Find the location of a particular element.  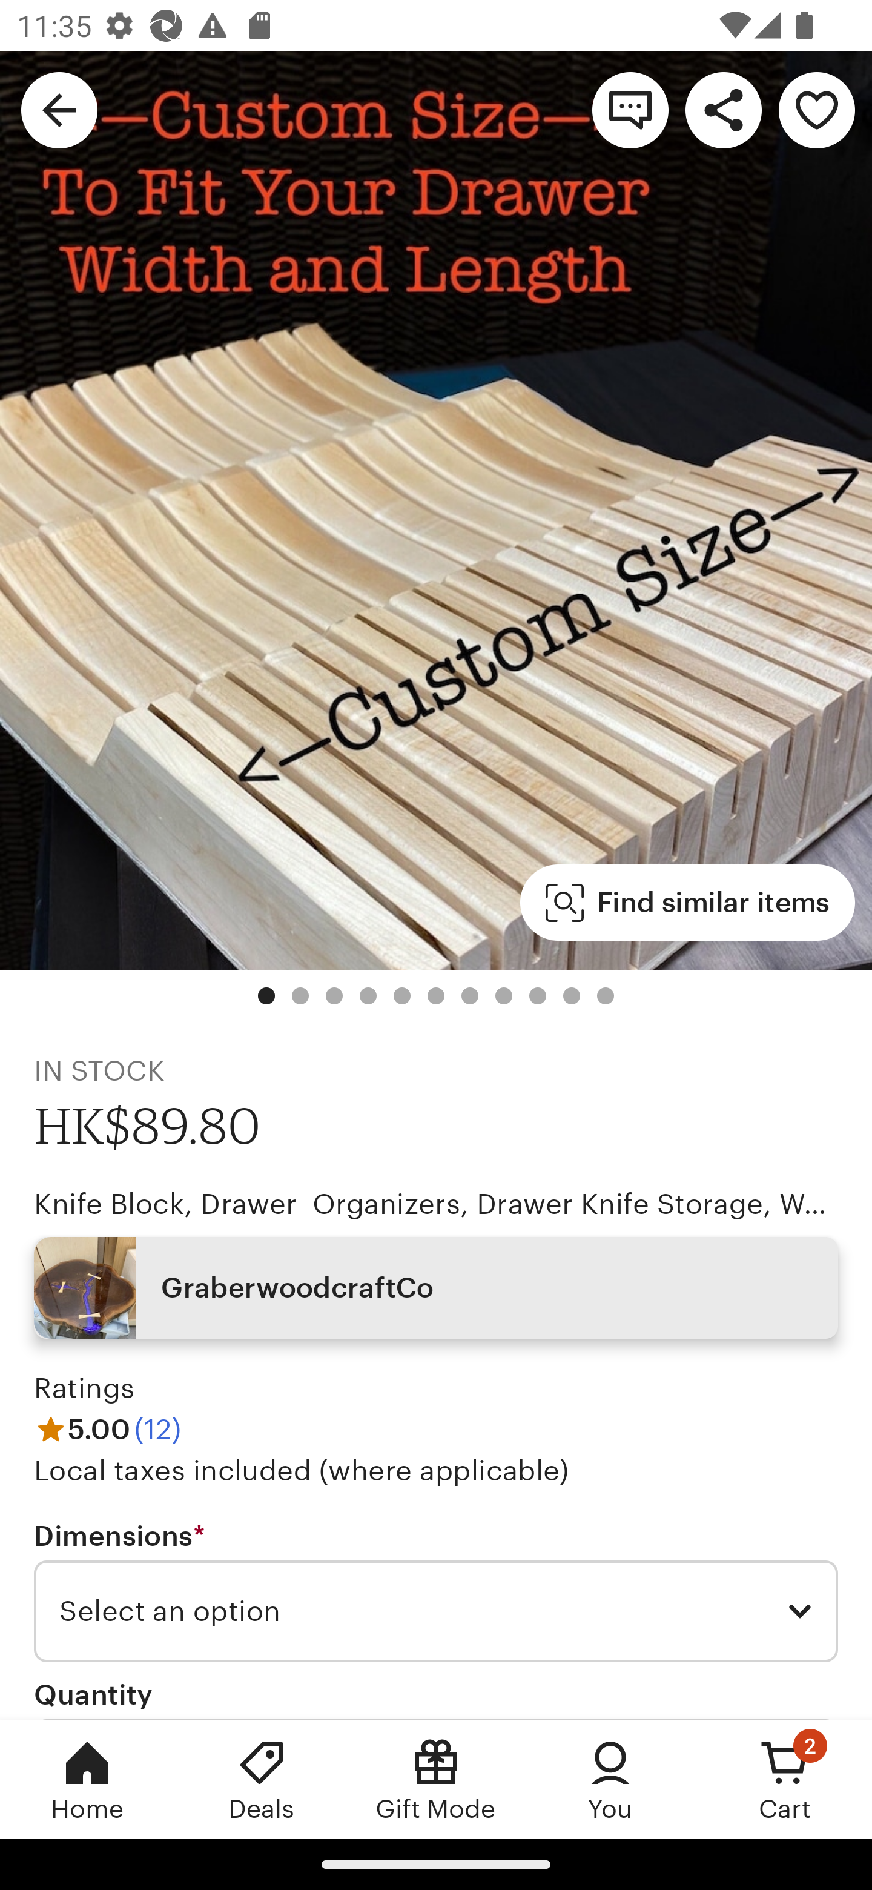

Select an option is located at coordinates (436, 1611).